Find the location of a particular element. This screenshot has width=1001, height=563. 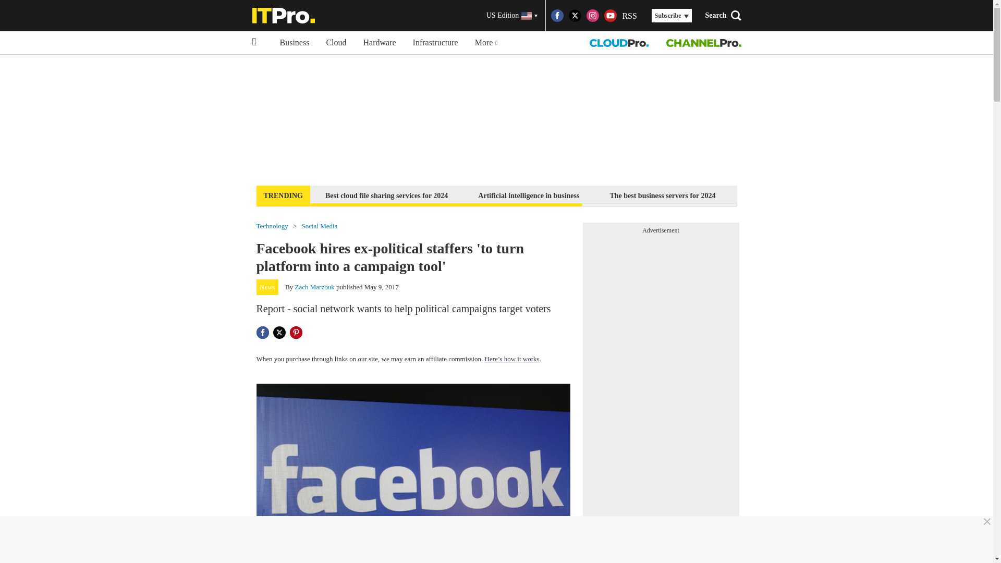

Social Media is located at coordinates (319, 225).